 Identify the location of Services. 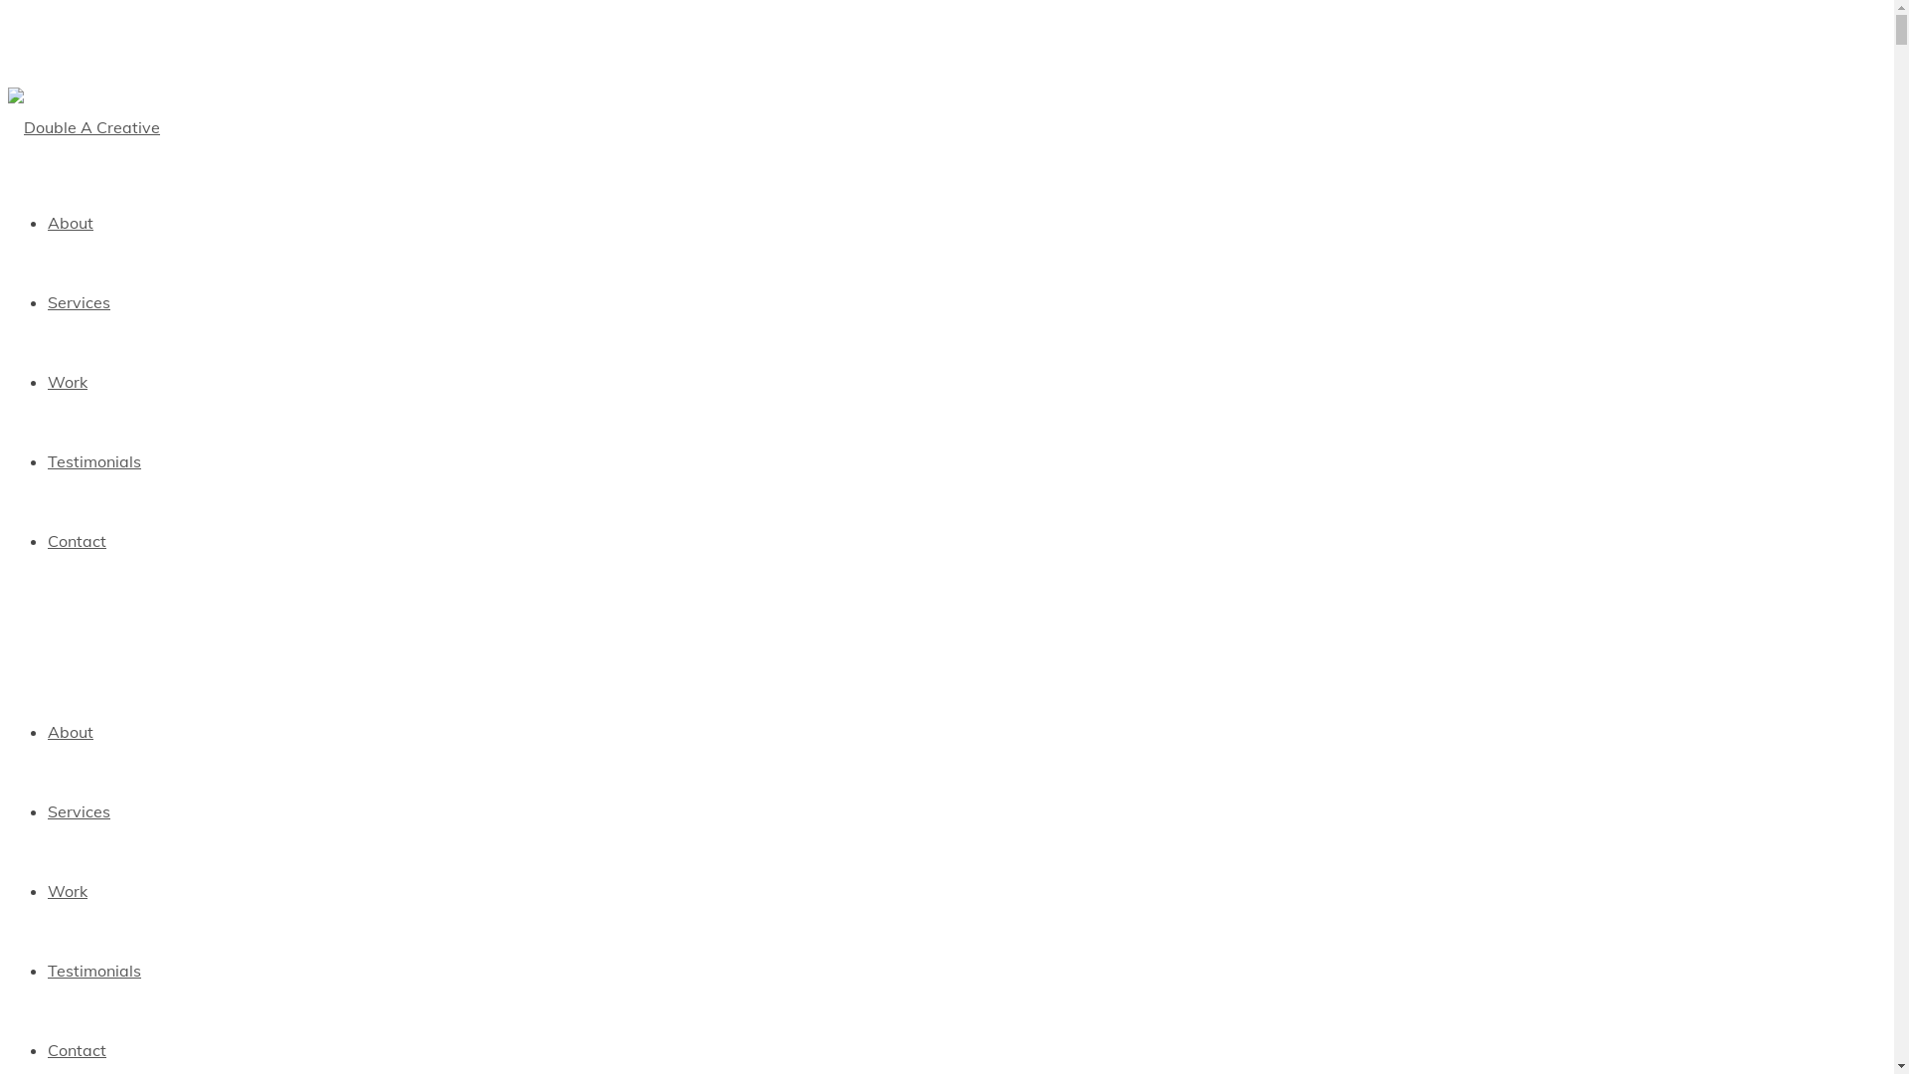
(80, 811).